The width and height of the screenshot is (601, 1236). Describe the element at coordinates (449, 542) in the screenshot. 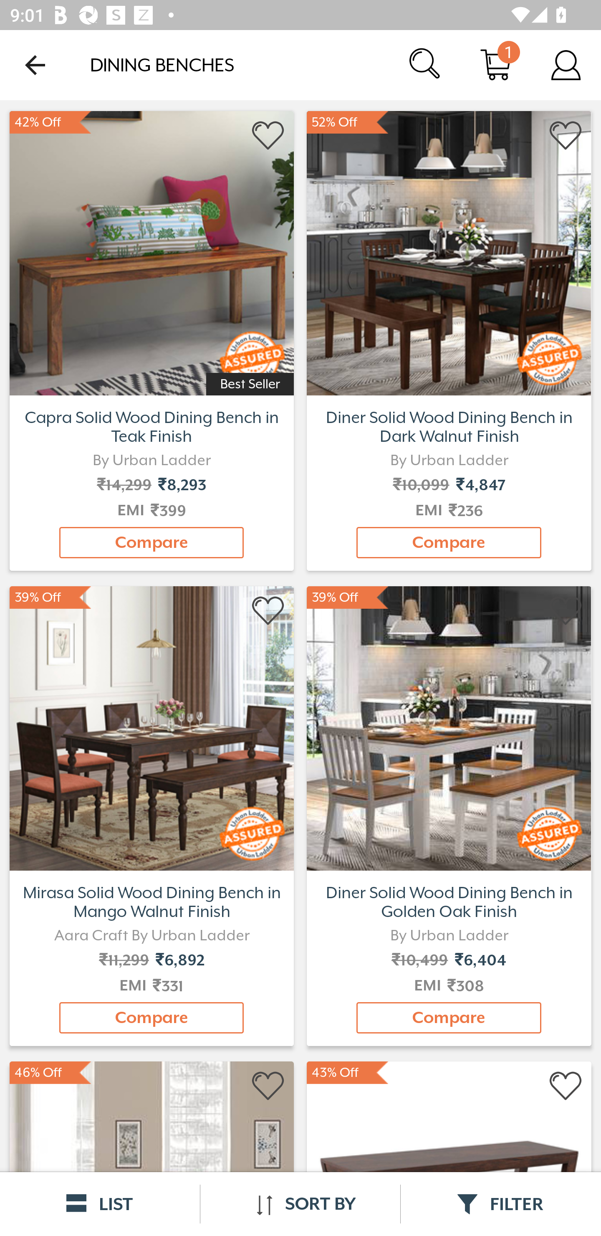

I see `Compare` at that location.